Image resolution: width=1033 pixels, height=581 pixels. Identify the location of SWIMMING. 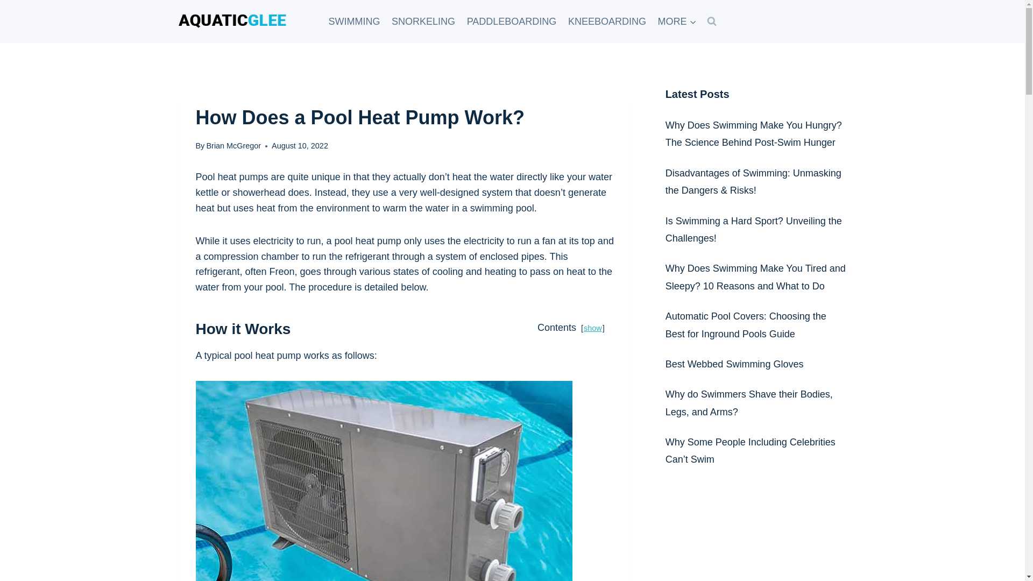
(354, 22).